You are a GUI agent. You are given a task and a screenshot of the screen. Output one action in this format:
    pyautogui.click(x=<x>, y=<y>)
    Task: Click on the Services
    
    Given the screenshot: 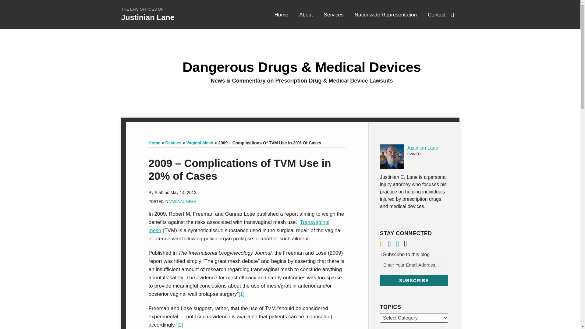 What is the action you would take?
    pyautogui.click(x=334, y=15)
    